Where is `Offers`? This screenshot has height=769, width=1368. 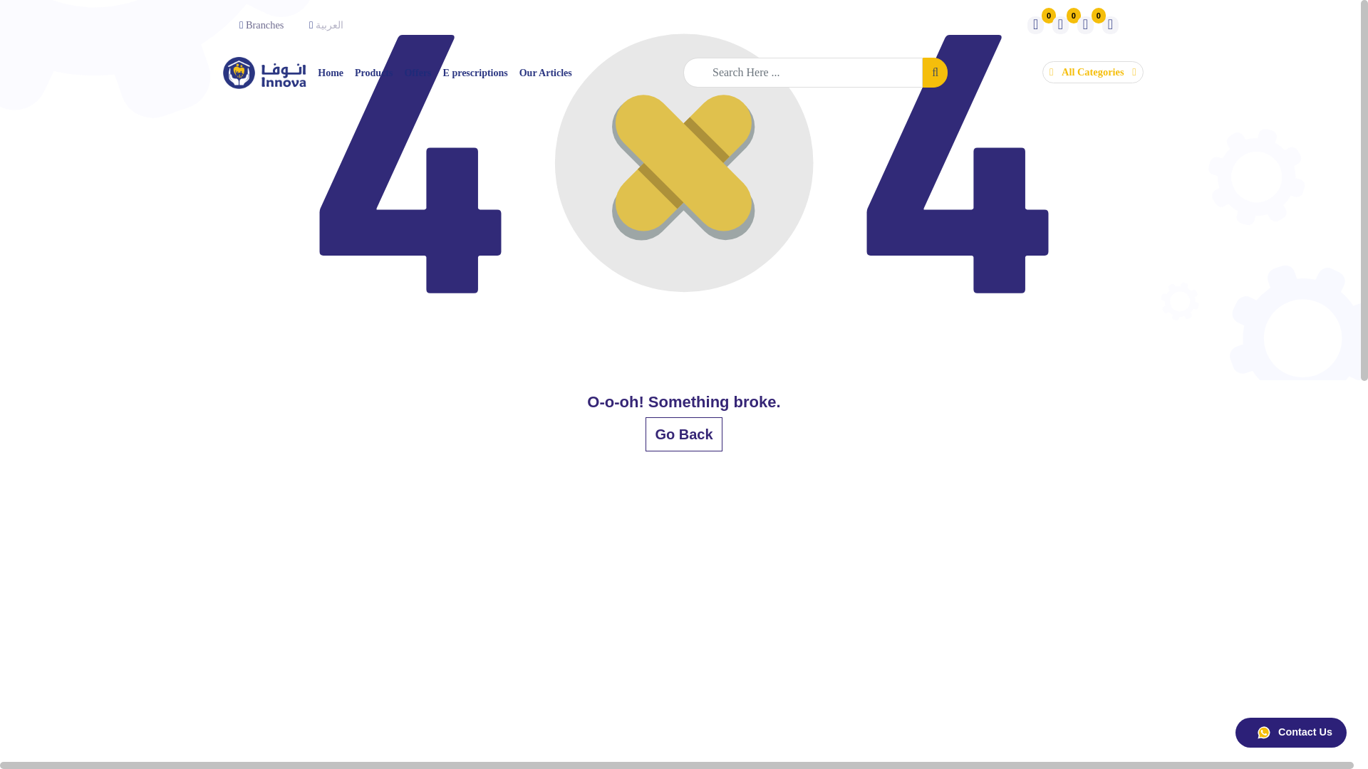 Offers is located at coordinates (417, 73).